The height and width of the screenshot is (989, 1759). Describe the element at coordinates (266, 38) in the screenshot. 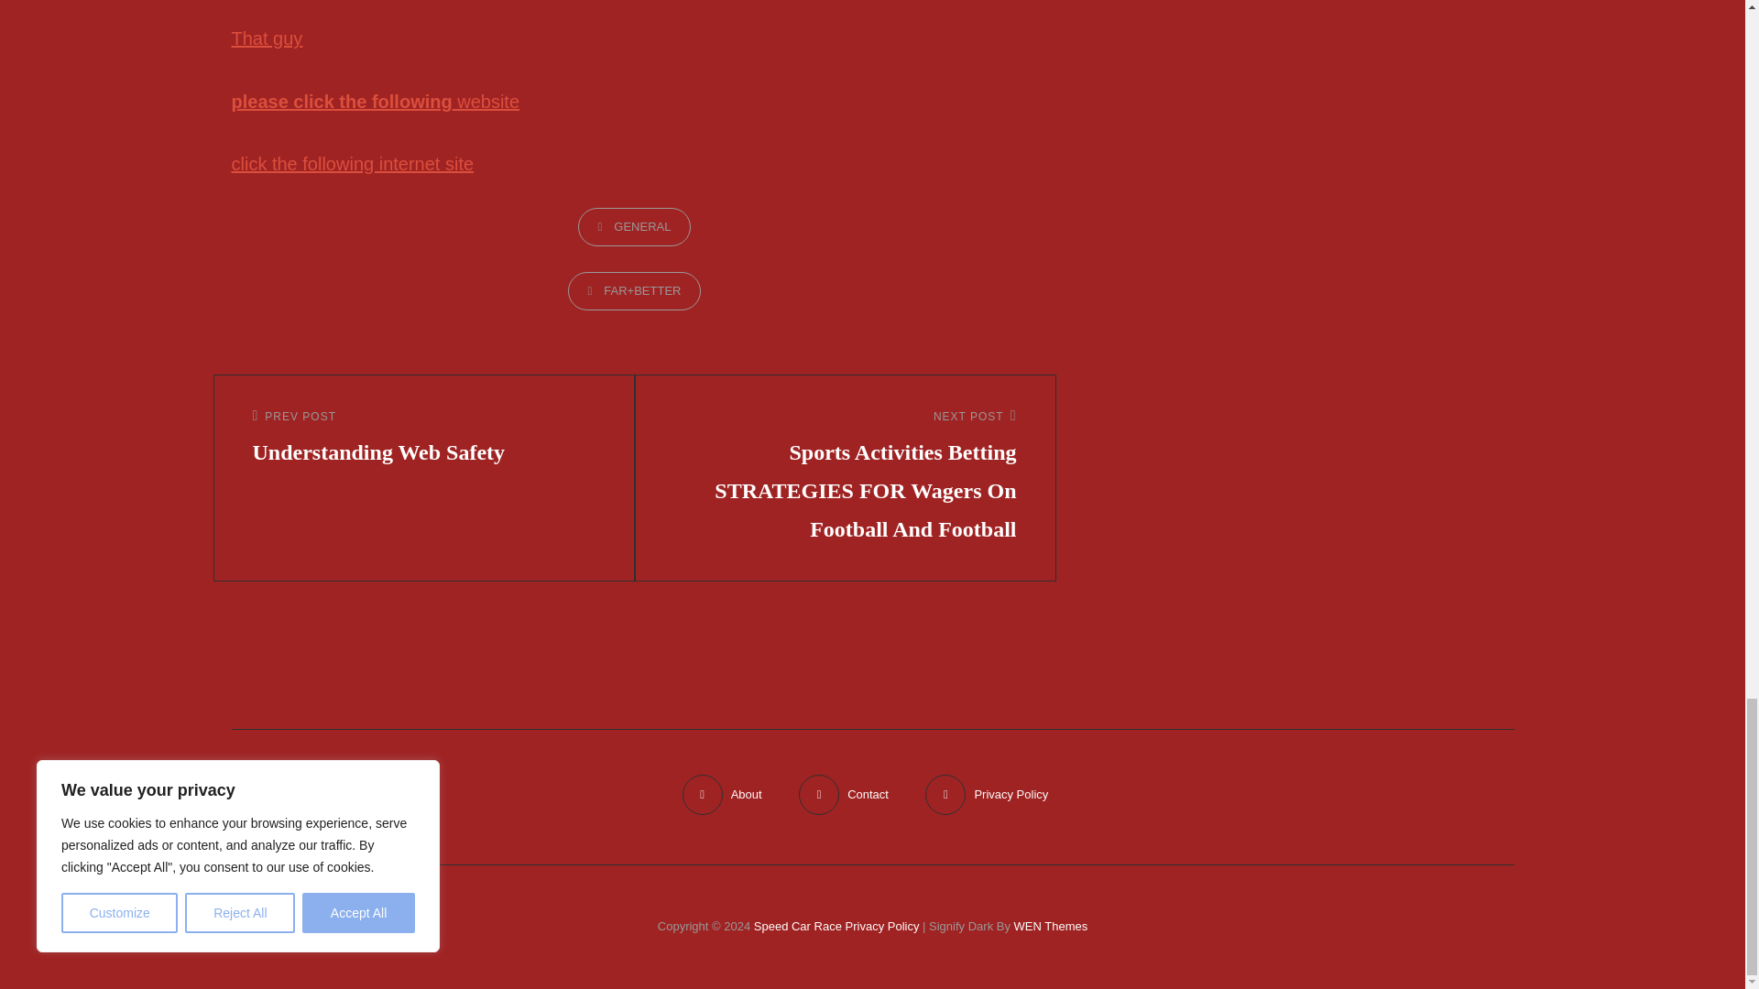

I see `That guy` at that location.